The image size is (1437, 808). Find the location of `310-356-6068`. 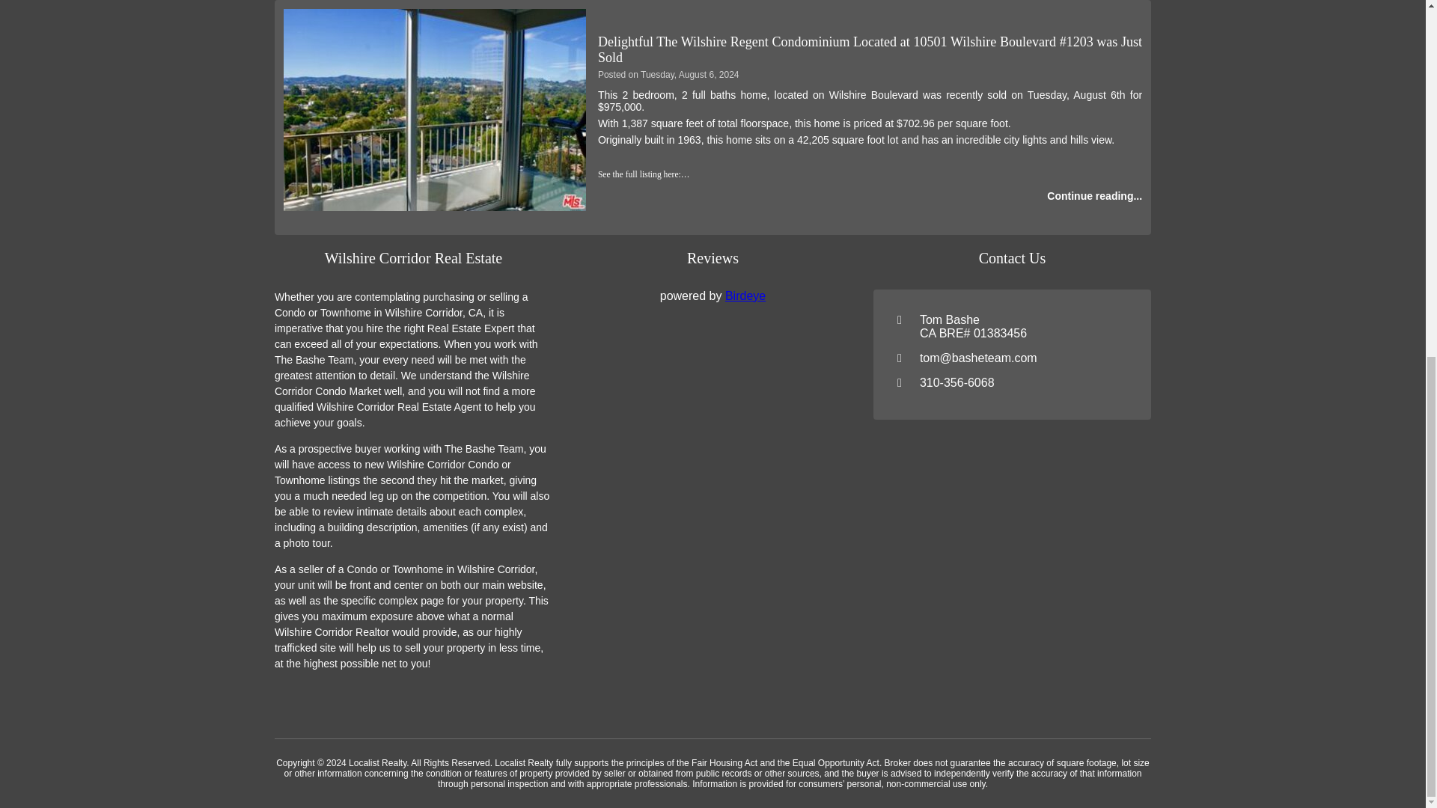

310-356-6068 is located at coordinates (957, 382).